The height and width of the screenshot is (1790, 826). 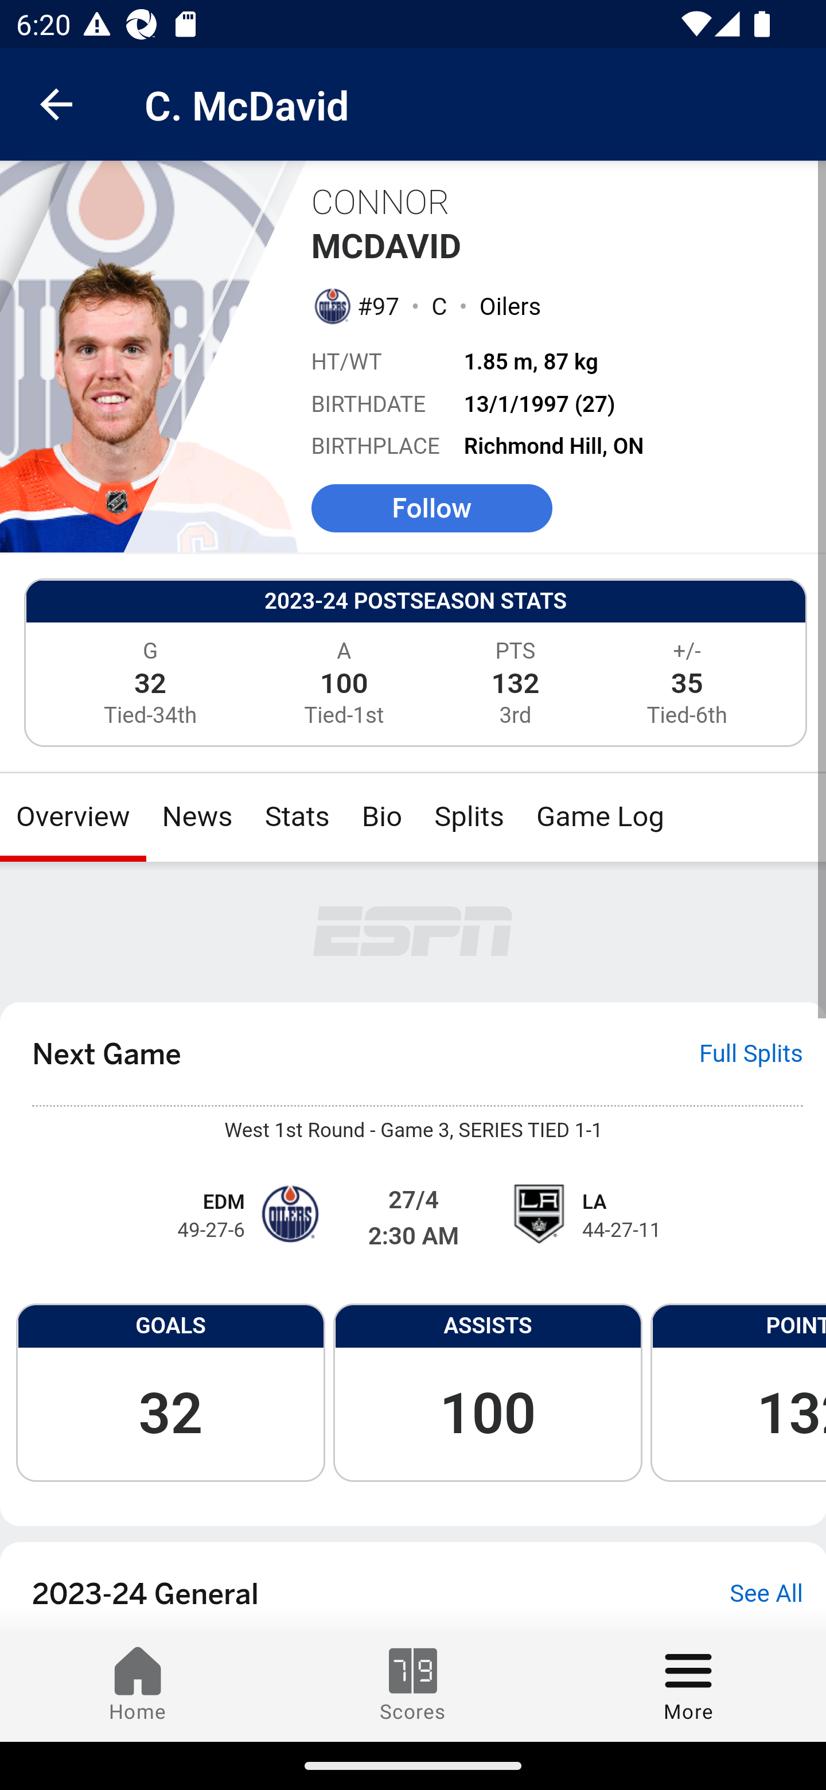 I want to click on Edmonton Oilers, so click(x=289, y=1213).